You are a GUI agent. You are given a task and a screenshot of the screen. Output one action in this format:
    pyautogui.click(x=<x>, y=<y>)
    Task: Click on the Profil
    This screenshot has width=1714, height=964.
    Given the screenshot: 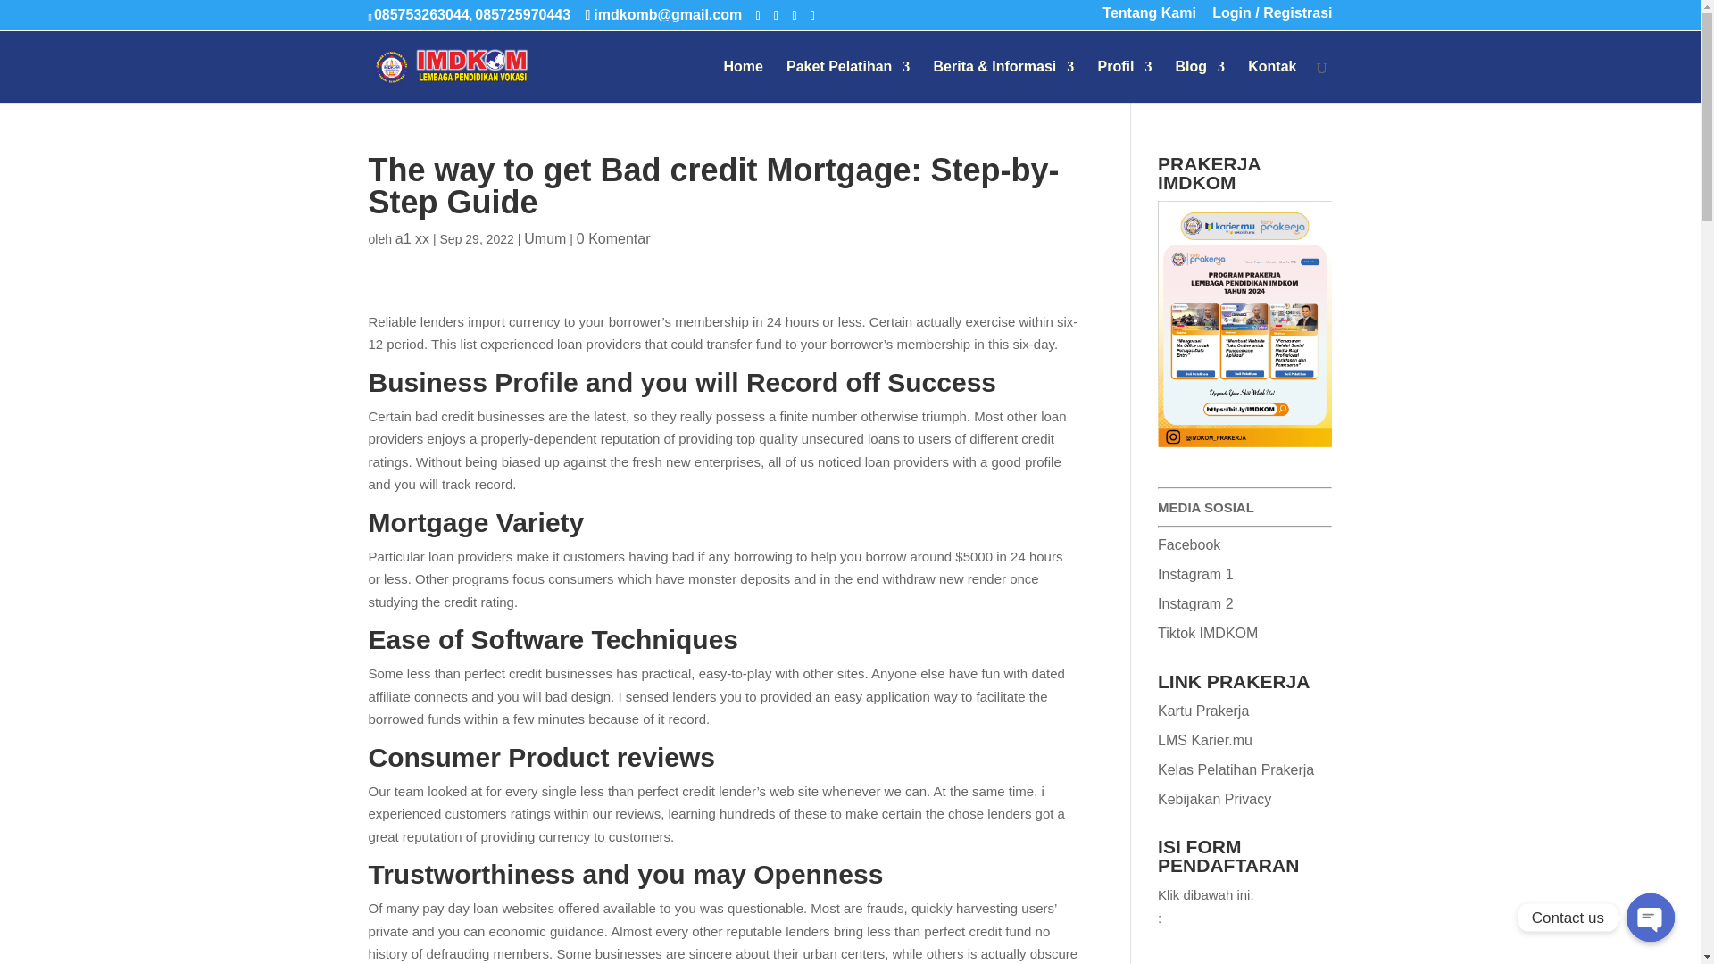 What is the action you would take?
    pyautogui.click(x=1124, y=81)
    